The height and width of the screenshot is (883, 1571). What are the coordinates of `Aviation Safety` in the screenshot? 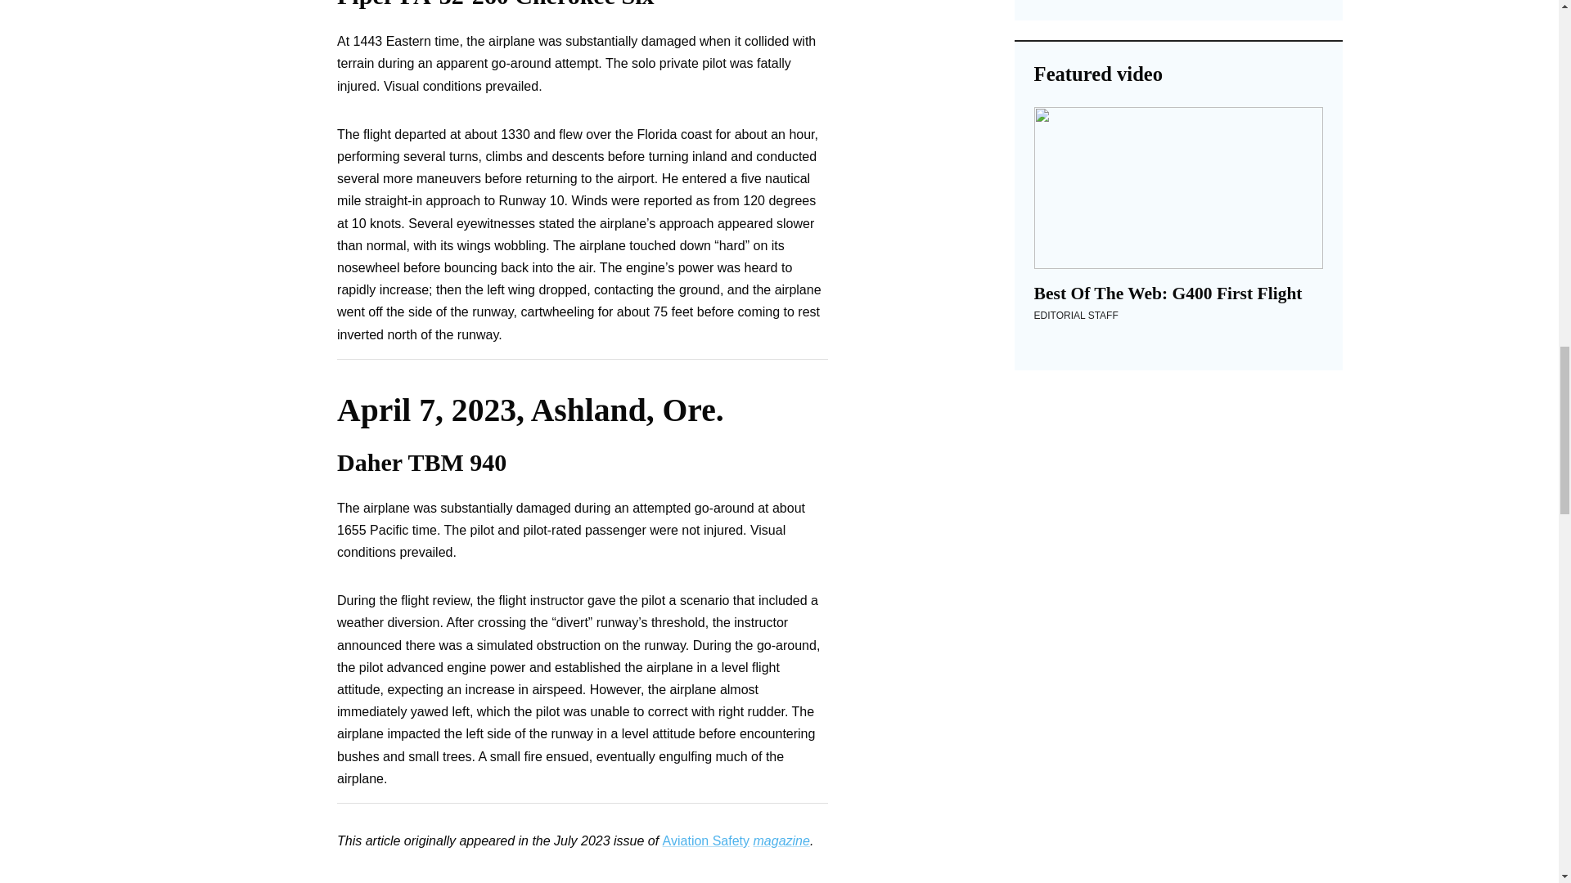 It's located at (705, 840).